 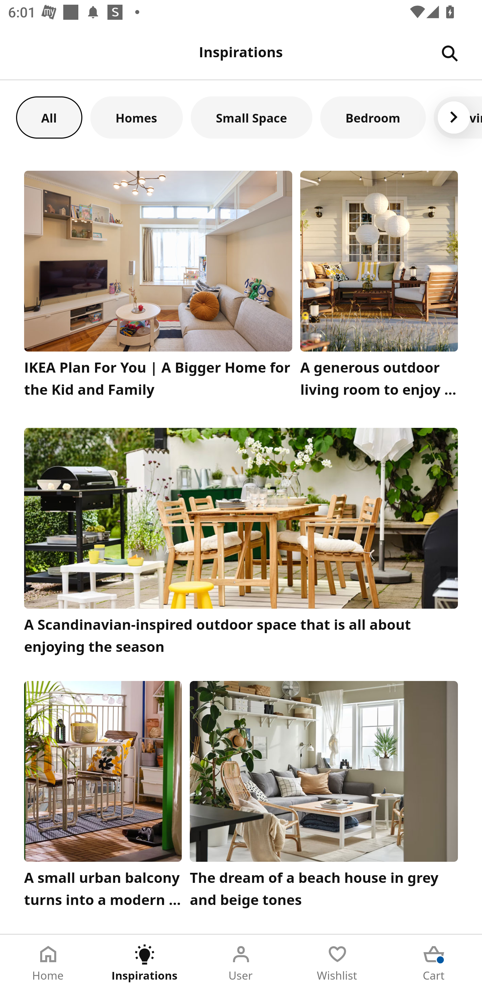 What do you see at coordinates (337, 963) in the screenshot?
I see `Wishlist
Tab 4 of 5` at bounding box center [337, 963].